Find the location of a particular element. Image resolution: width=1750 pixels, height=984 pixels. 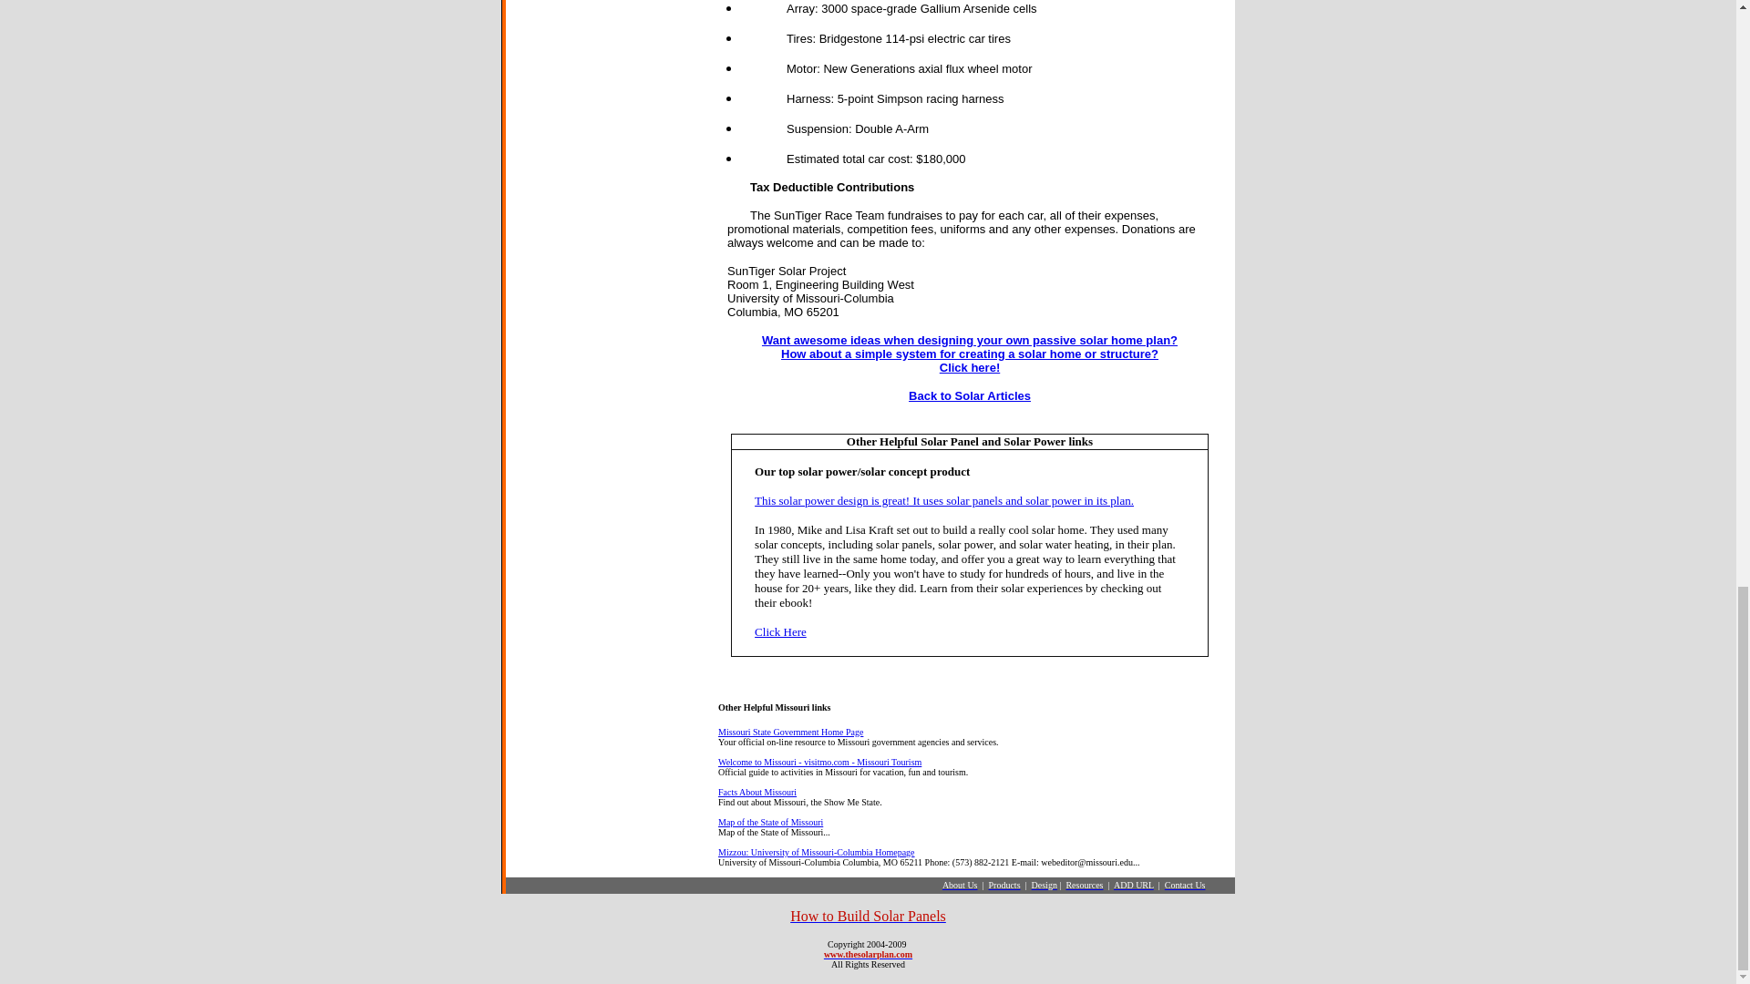

Resources is located at coordinates (1084, 885).